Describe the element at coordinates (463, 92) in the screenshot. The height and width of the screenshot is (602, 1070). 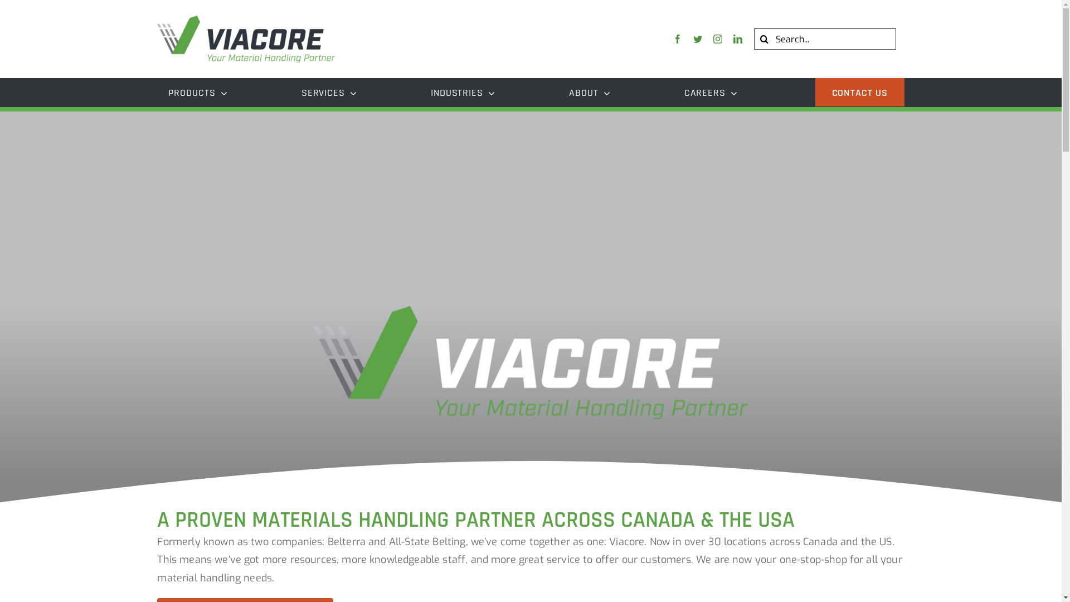
I see `INDUSTRIES` at that location.